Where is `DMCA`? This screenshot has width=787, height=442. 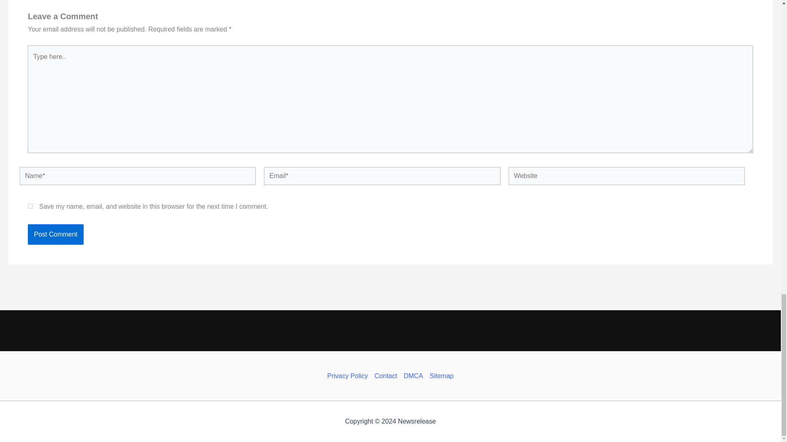
DMCA is located at coordinates (413, 376).